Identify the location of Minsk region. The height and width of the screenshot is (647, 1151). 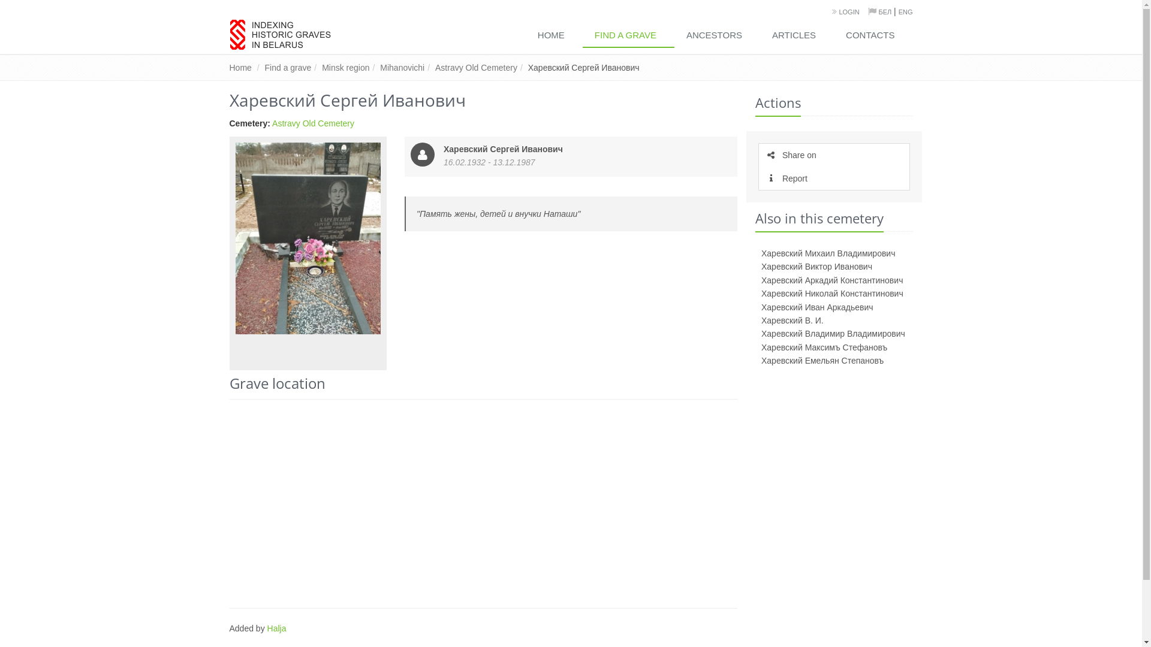
(345, 68).